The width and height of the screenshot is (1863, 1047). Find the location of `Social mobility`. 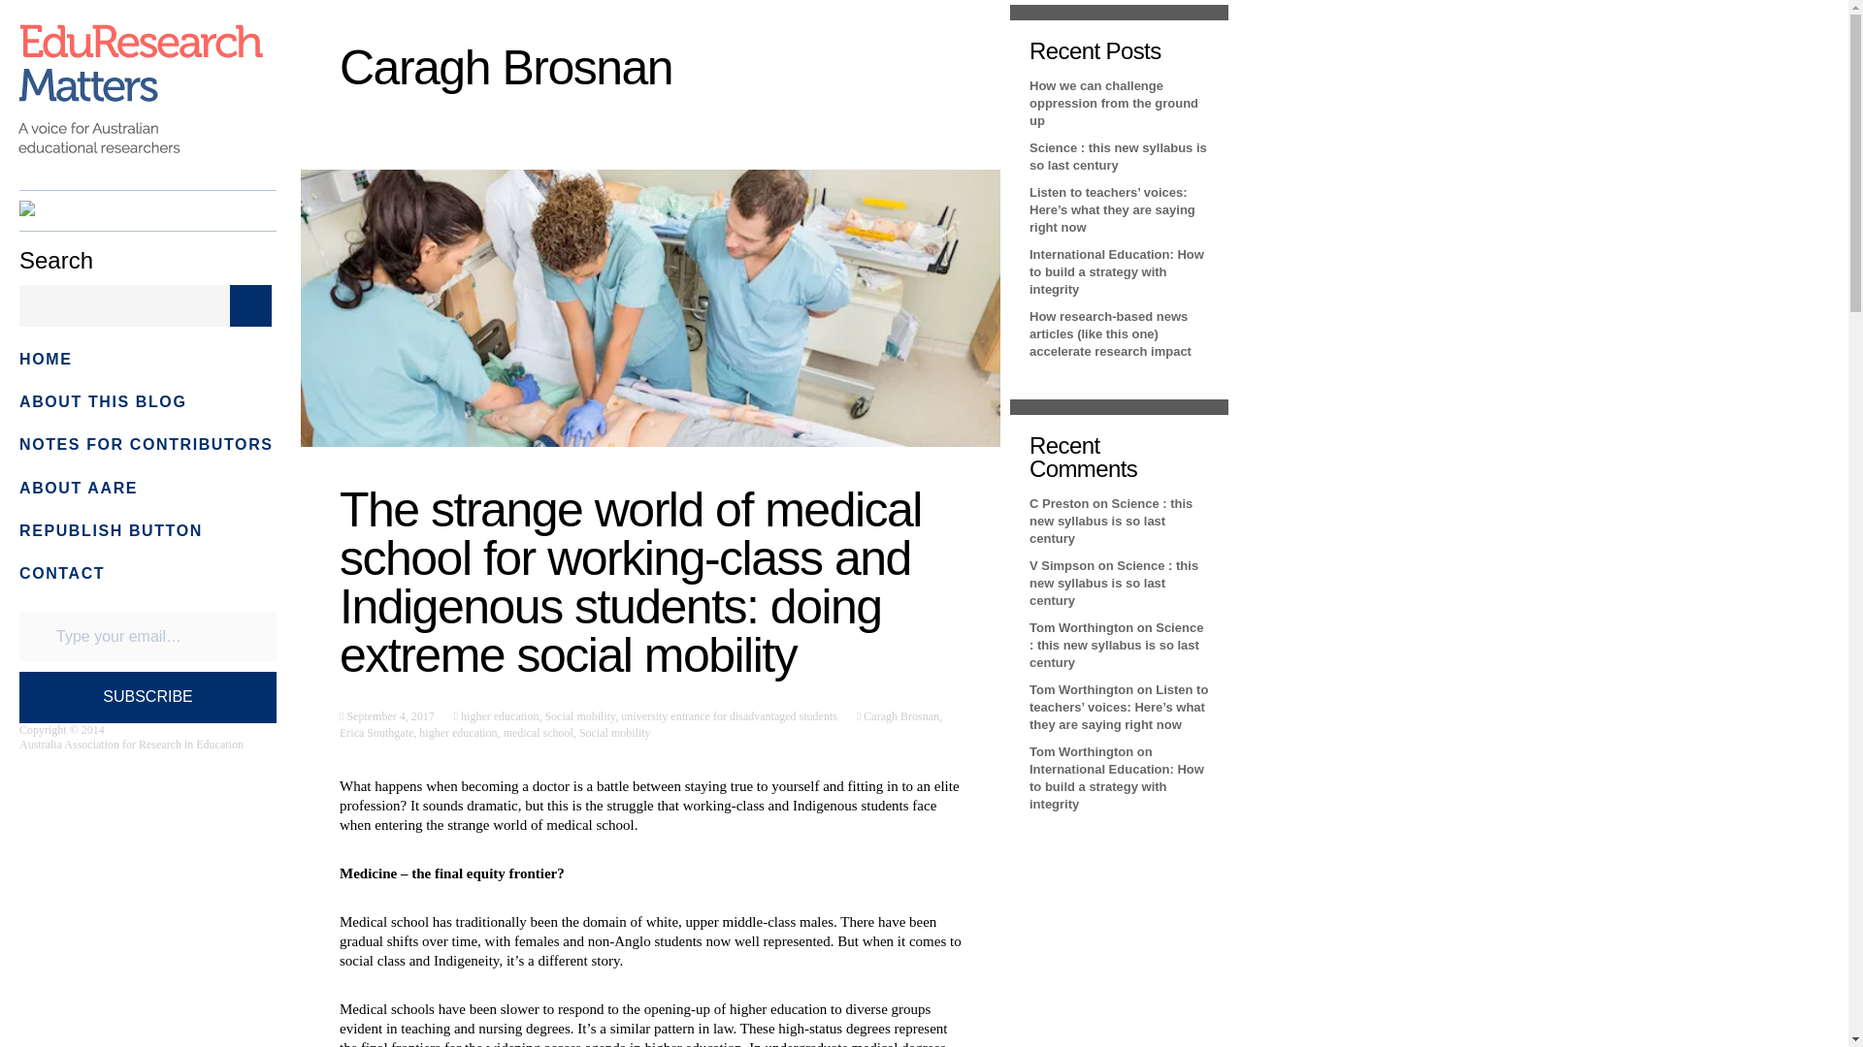

Social mobility is located at coordinates (578, 716).